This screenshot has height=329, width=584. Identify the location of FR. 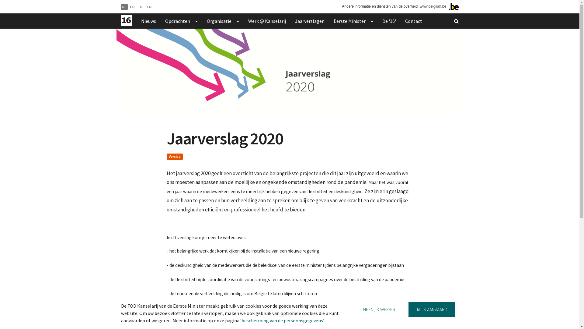
(133, 7).